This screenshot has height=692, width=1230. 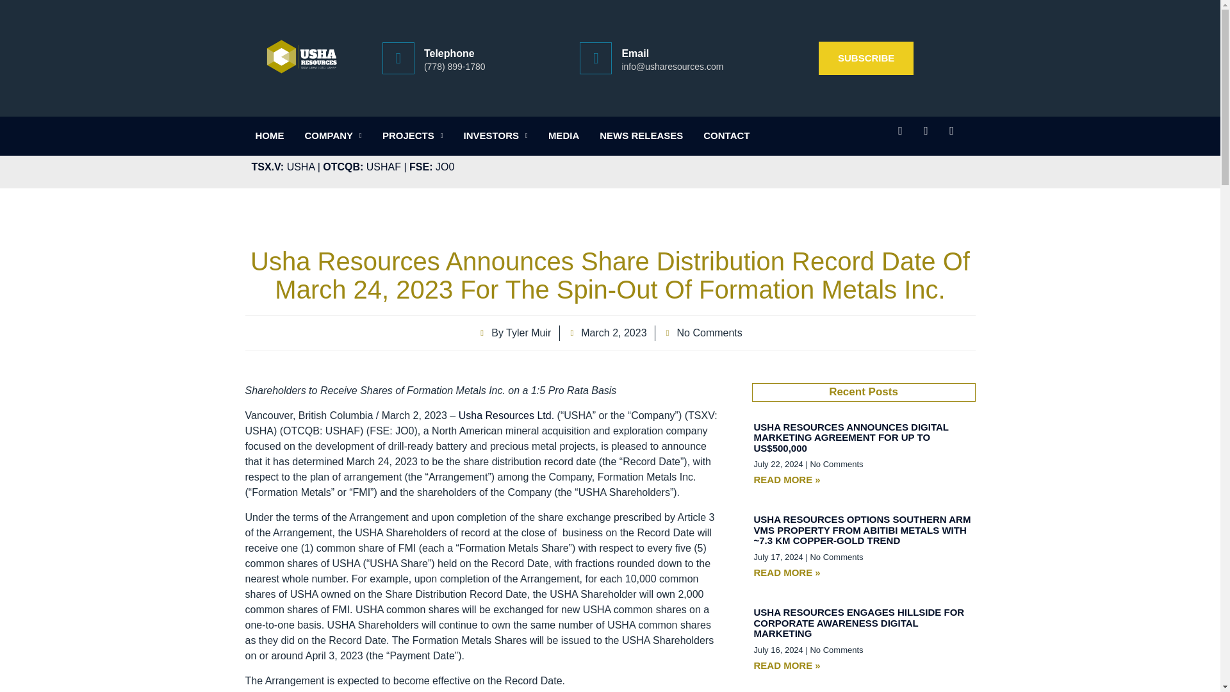 I want to click on PROJECTS, so click(x=413, y=136).